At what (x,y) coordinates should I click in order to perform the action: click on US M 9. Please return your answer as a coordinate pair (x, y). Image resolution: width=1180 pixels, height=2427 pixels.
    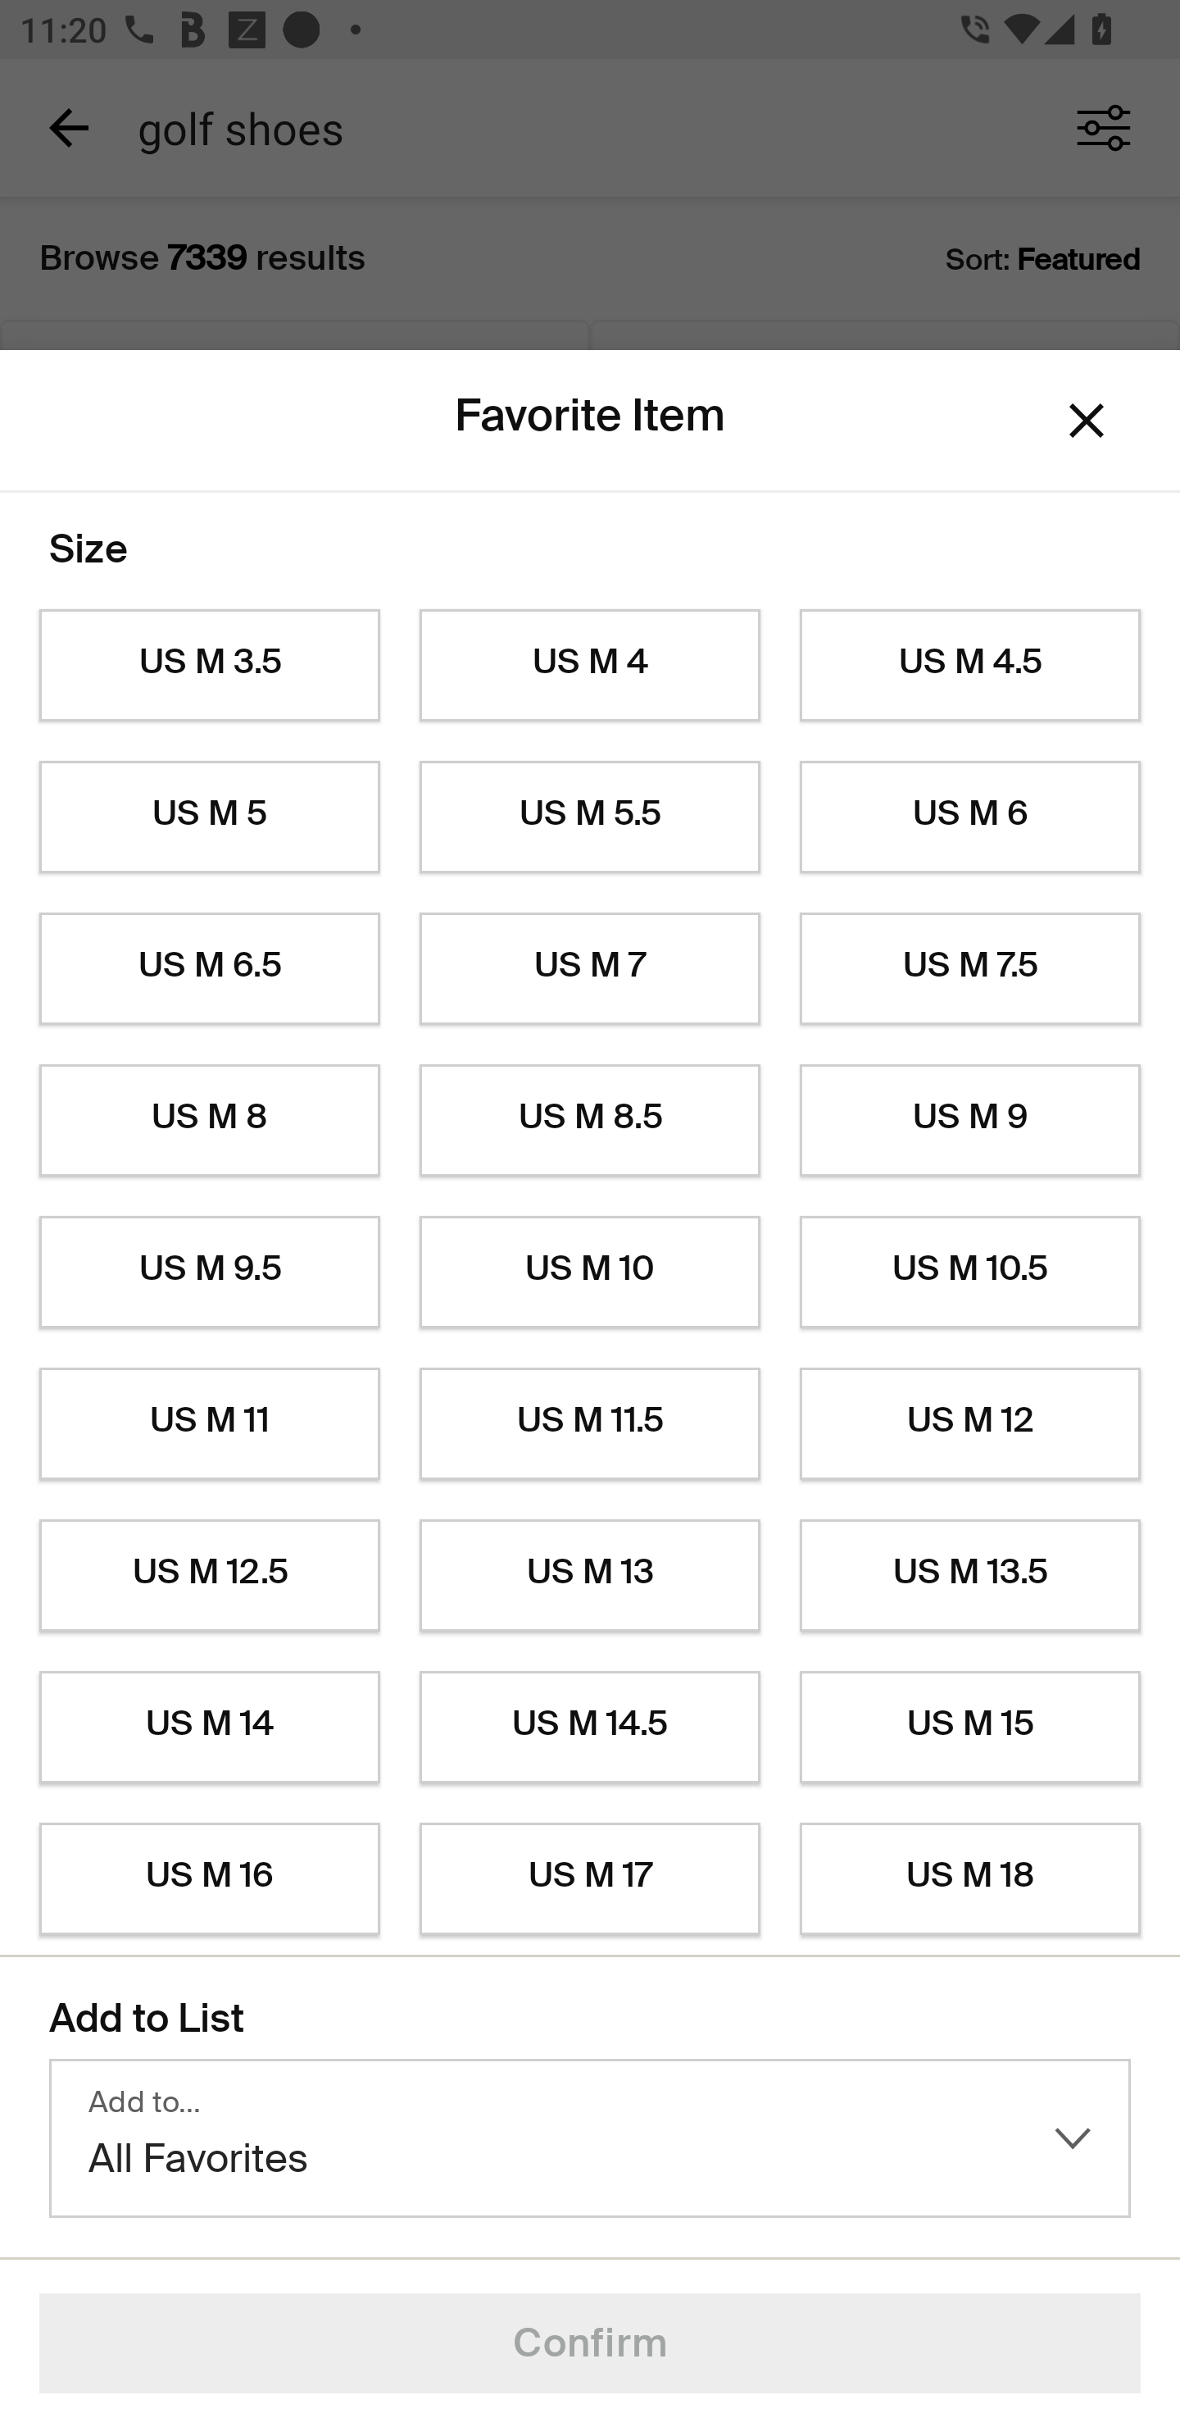
    Looking at the image, I should click on (970, 1121).